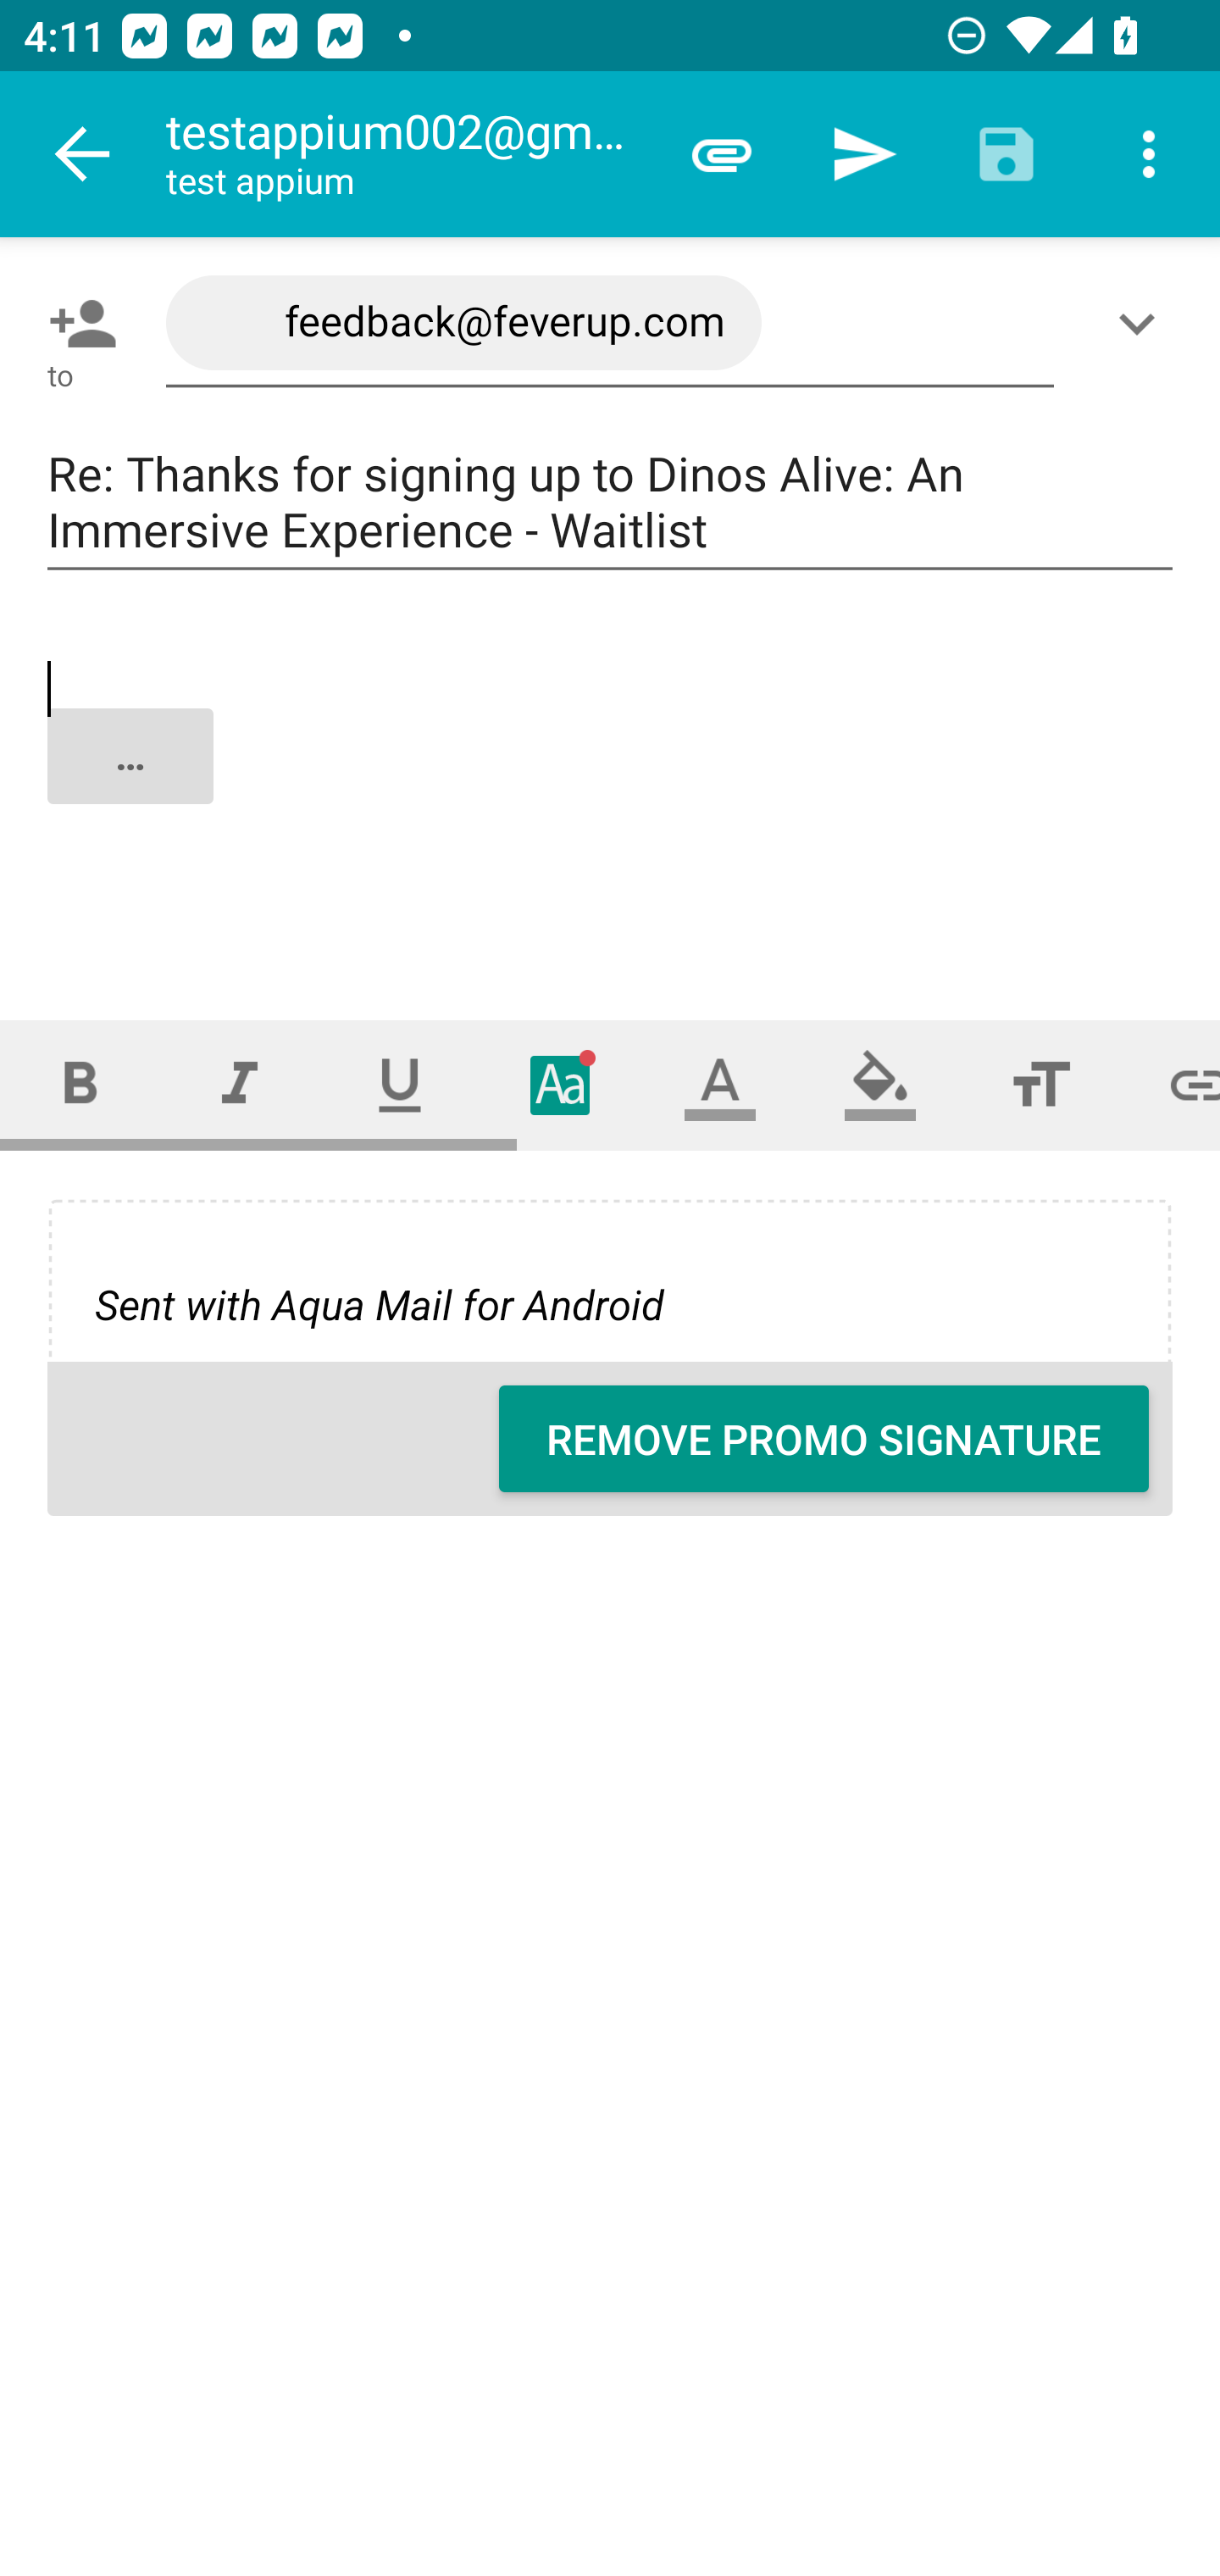 The width and height of the screenshot is (1220, 2576). What do you see at coordinates (400, 1085) in the screenshot?
I see `Underline` at bounding box center [400, 1085].